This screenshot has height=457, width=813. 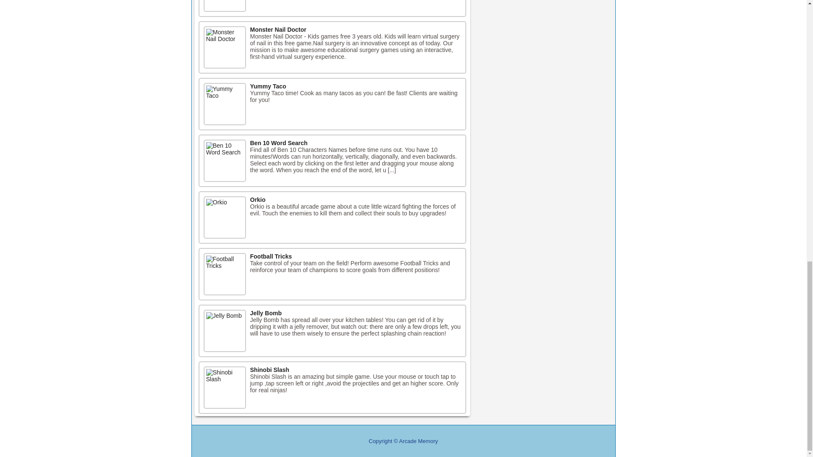 I want to click on Football Tricks, so click(x=271, y=256).